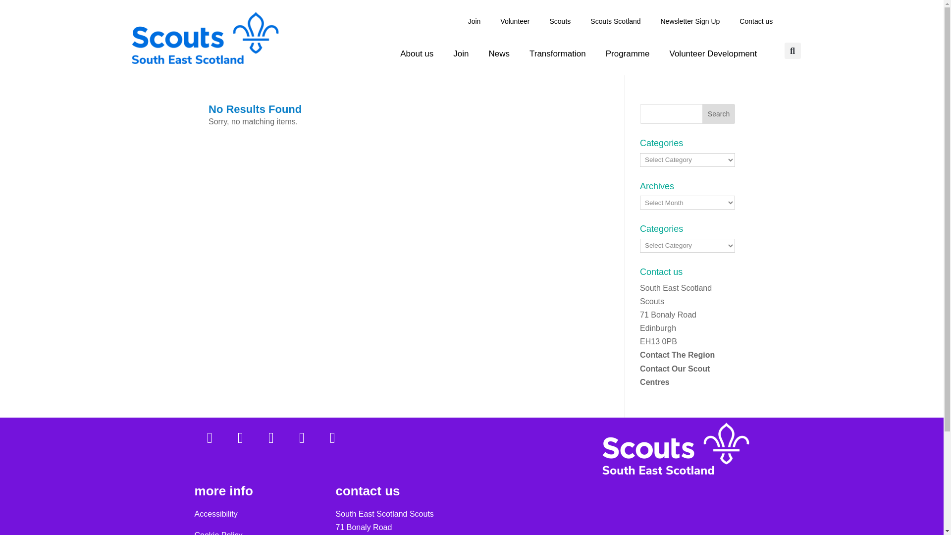 The image size is (951, 535). What do you see at coordinates (515, 21) in the screenshot?
I see `Volunteer` at bounding box center [515, 21].